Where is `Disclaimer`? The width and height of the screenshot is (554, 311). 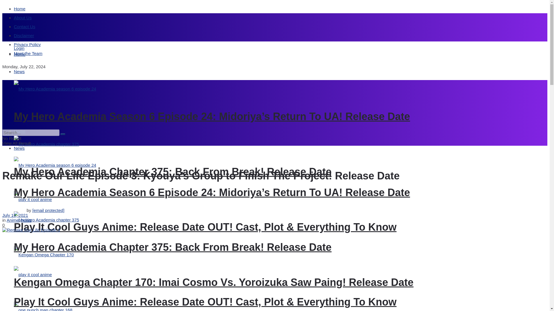 Disclaimer is located at coordinates (24, 35).